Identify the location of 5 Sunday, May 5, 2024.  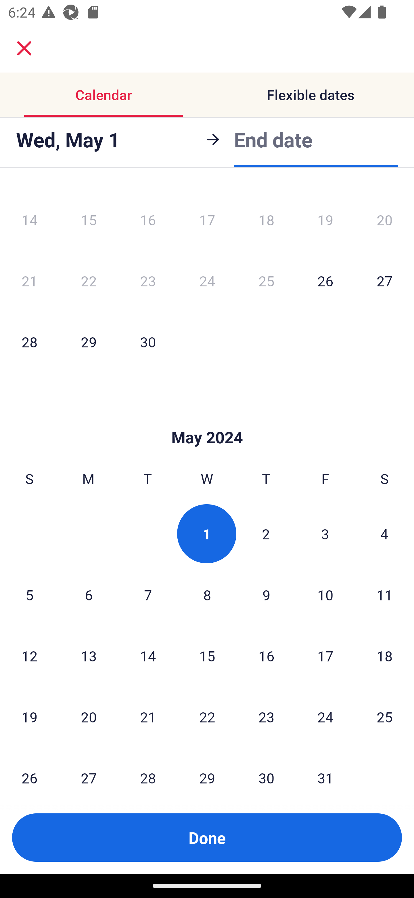
(29, 594).